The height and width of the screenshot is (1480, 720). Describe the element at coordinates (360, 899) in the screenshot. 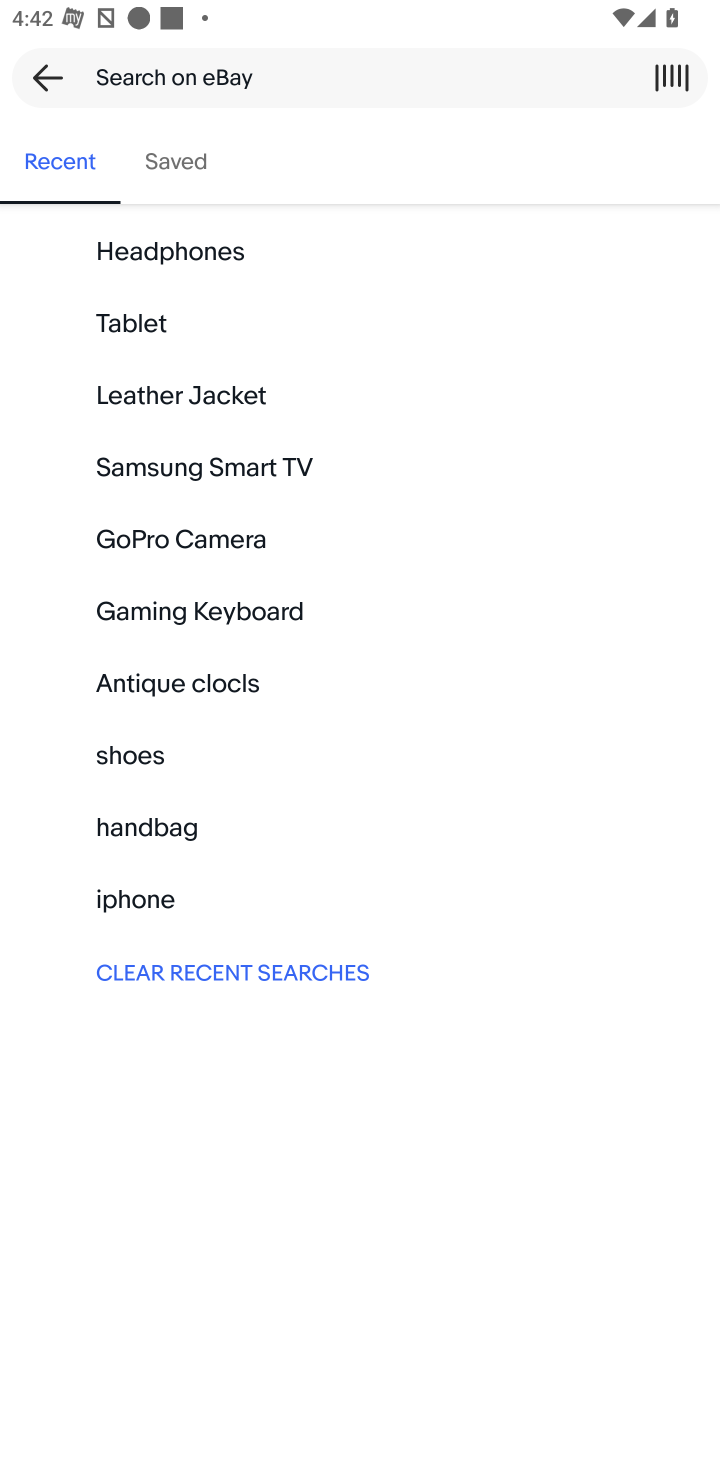

I see `iphone Keyword search iphone:` at that location.